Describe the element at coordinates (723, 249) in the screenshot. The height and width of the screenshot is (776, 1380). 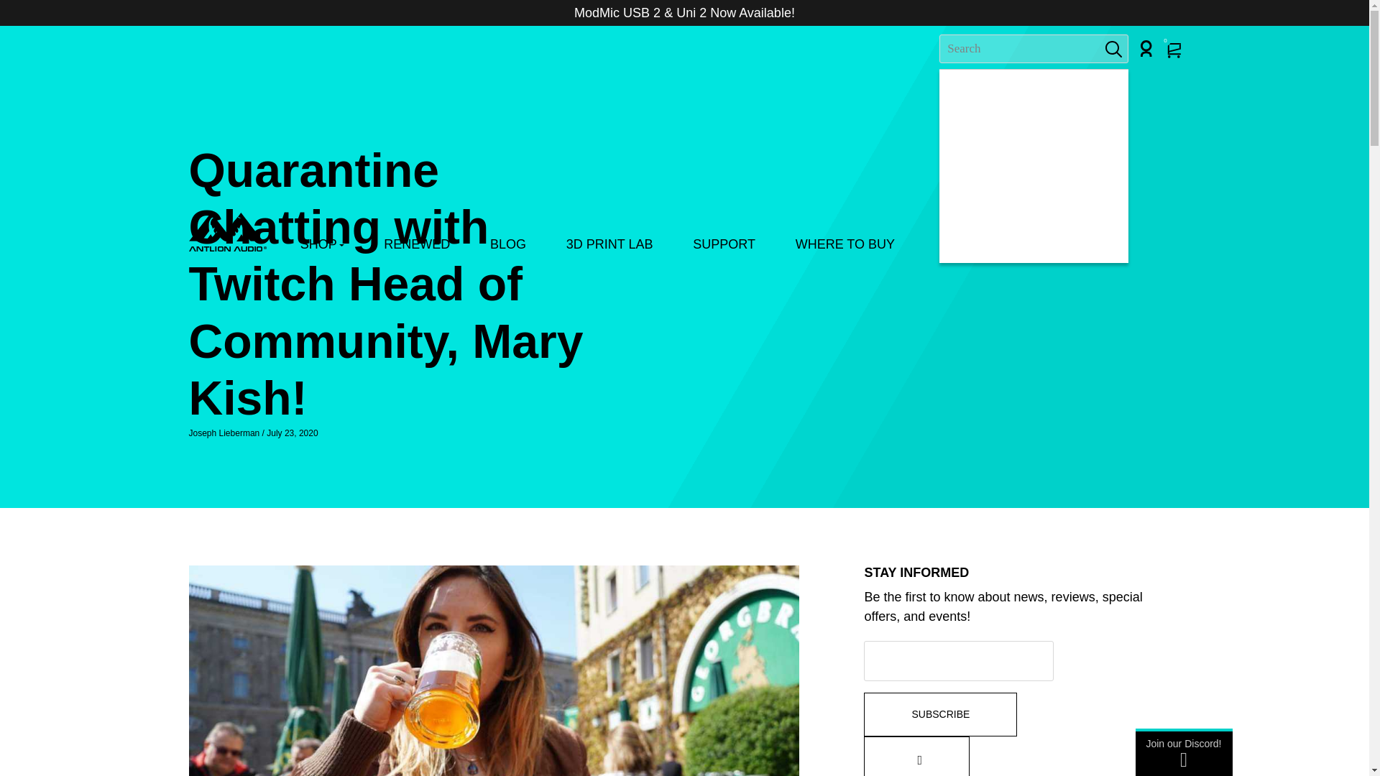
I see `SUPPORT` at that location.